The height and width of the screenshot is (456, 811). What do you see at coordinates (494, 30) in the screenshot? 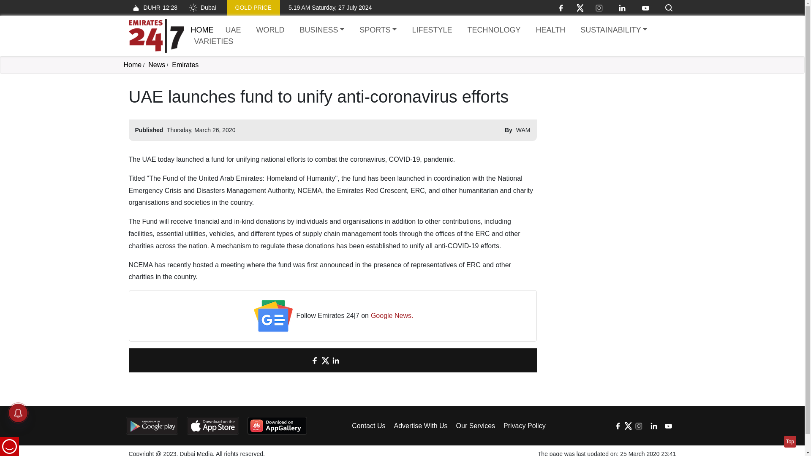
I see `TECHNOLOGY` at bounding box center [494, 30].